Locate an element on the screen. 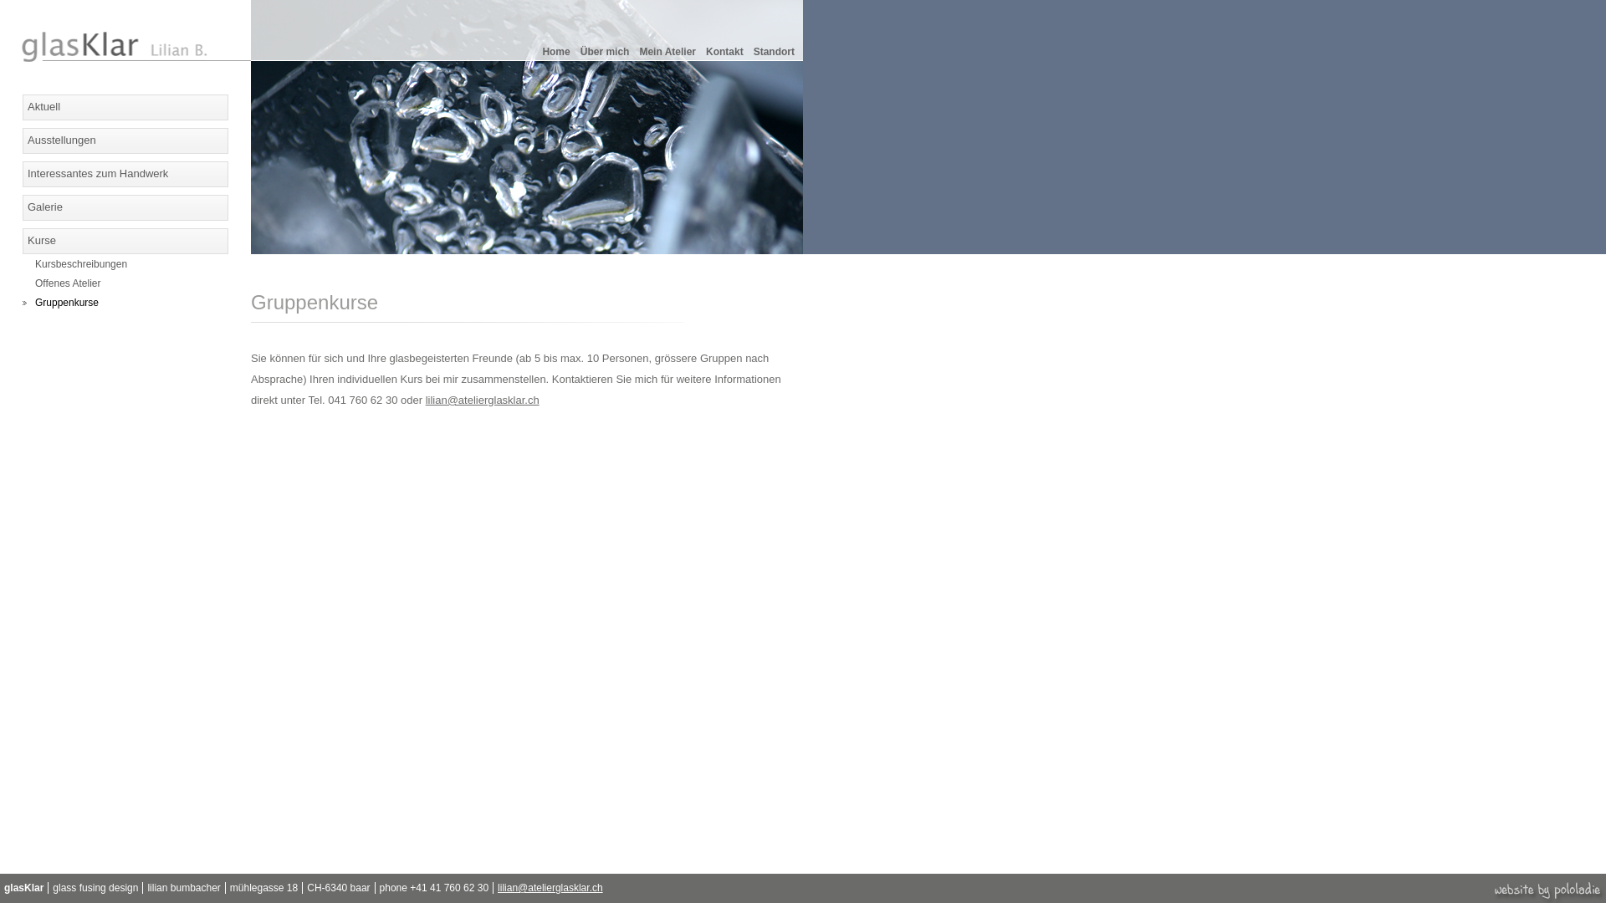 This screenshot has height=903, width=1606. Home is located at coordinates (555, 52).